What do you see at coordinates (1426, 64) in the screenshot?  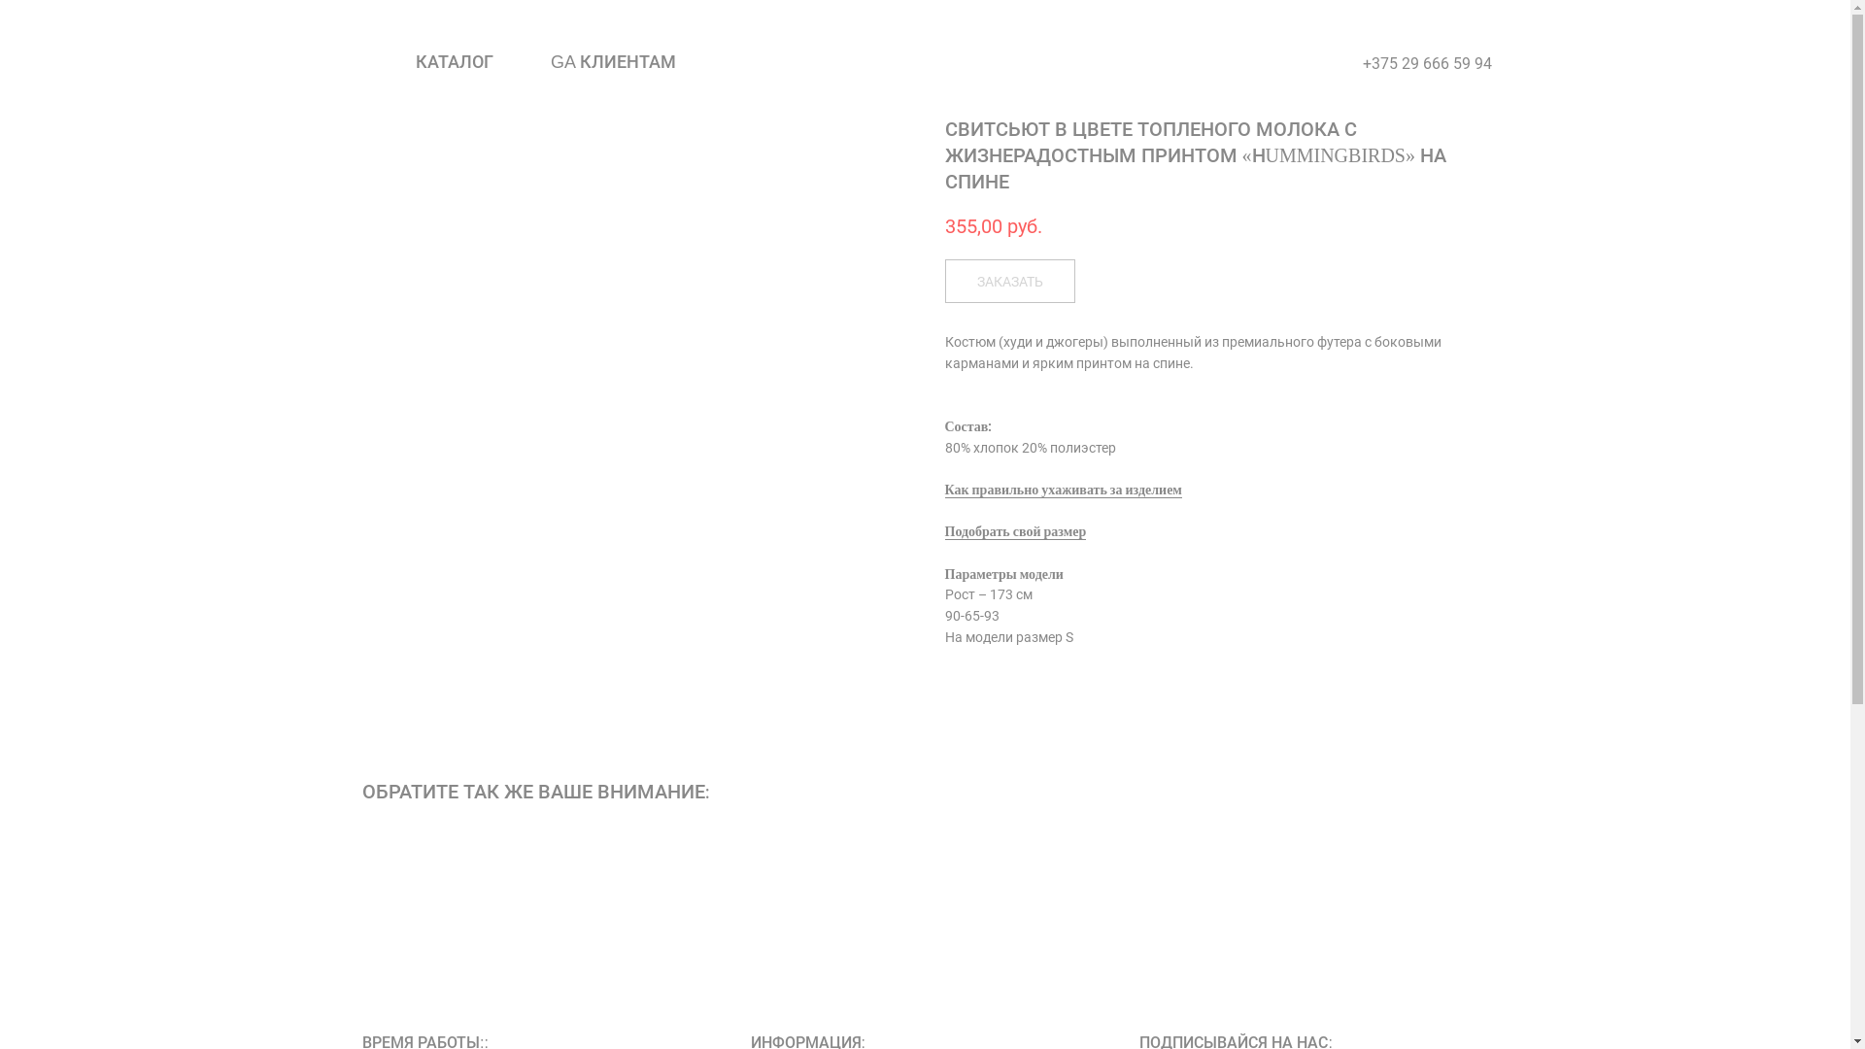 I see `+375 29 666 59 94` at bounding box center [1426, 64].